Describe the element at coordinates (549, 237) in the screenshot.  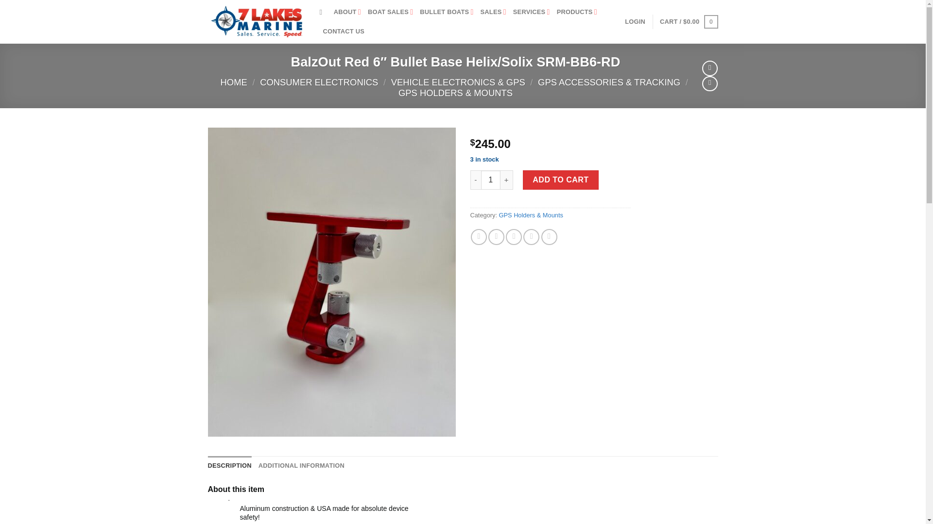
I see `Share on LinkedIn` at that location.